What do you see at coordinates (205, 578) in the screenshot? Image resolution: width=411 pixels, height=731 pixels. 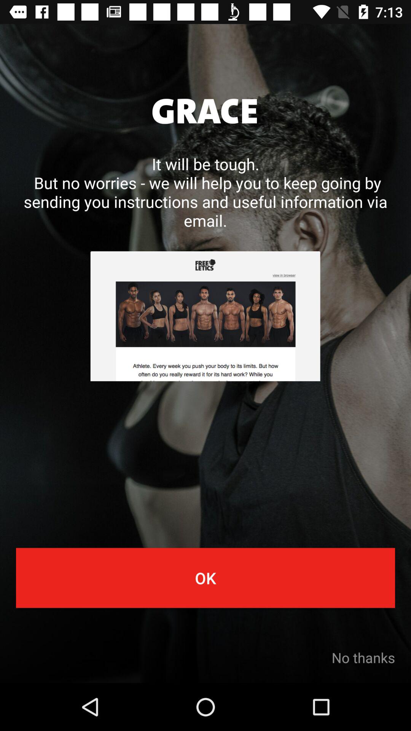 I see `choose the icon above no thanks item` at bounding box center [205, 578].